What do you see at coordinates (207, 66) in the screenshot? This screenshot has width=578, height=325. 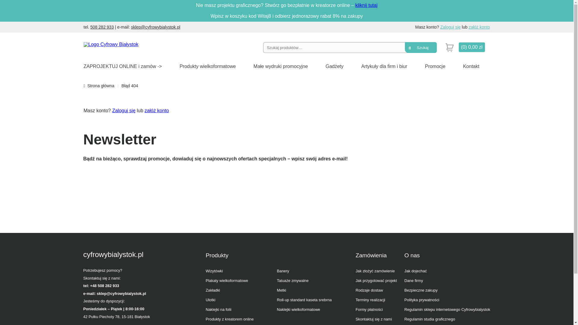 I see `Produkty wielkoformatowe` at bounding box center [207, 66].